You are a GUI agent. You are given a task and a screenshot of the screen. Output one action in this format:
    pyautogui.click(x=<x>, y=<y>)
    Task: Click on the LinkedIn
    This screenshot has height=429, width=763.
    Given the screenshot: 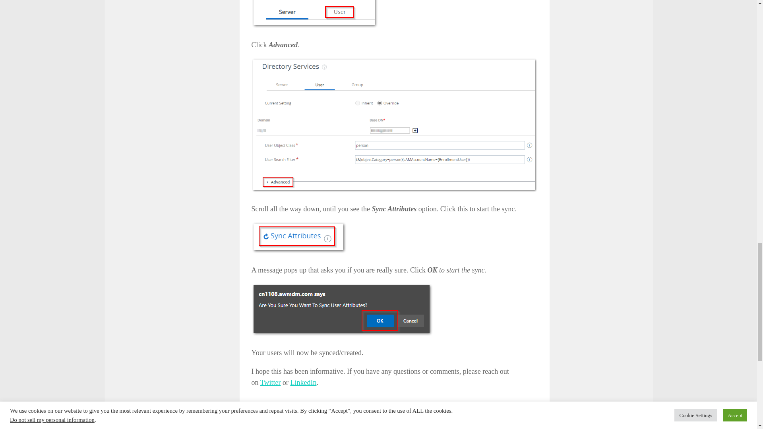 What is the action you would take?
    pyautogui.click(x=303, y=382)
    